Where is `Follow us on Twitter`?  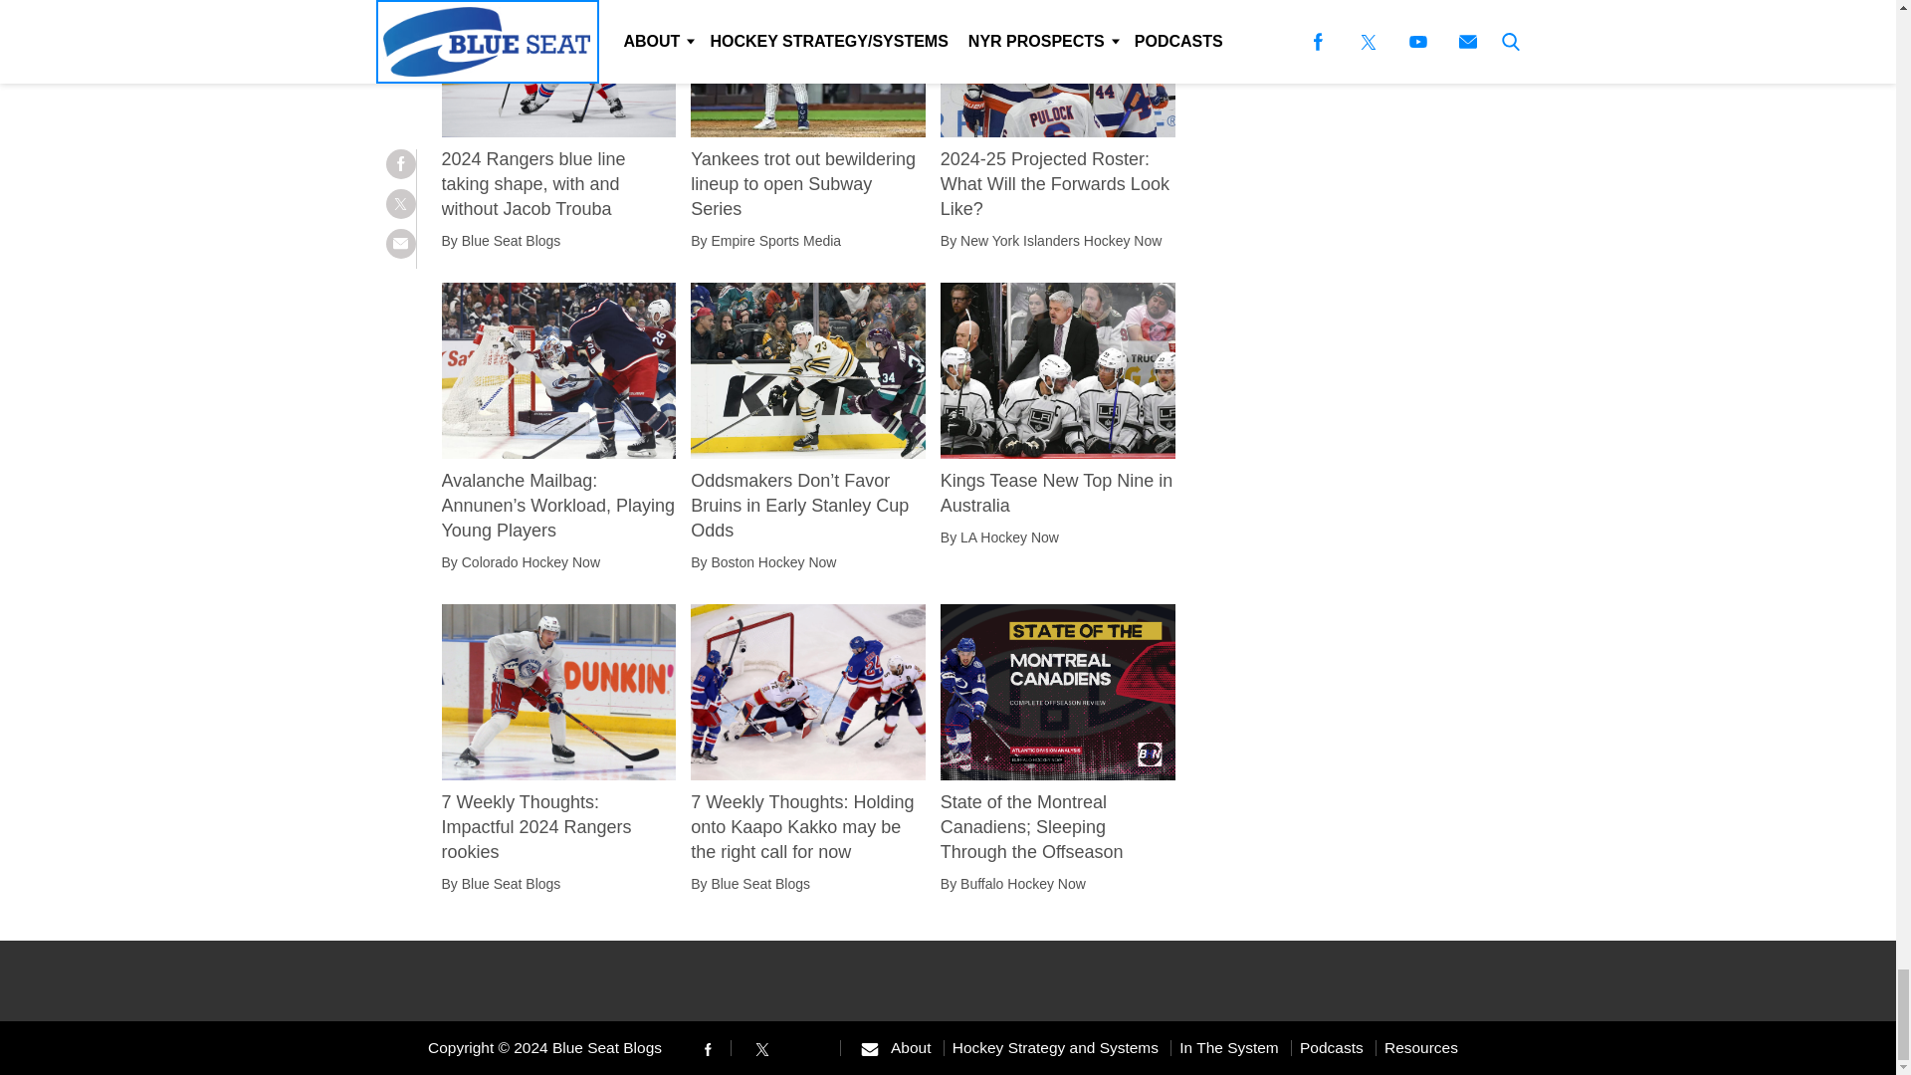
Follow us on Twitter is located at coordinates (762, 1047).